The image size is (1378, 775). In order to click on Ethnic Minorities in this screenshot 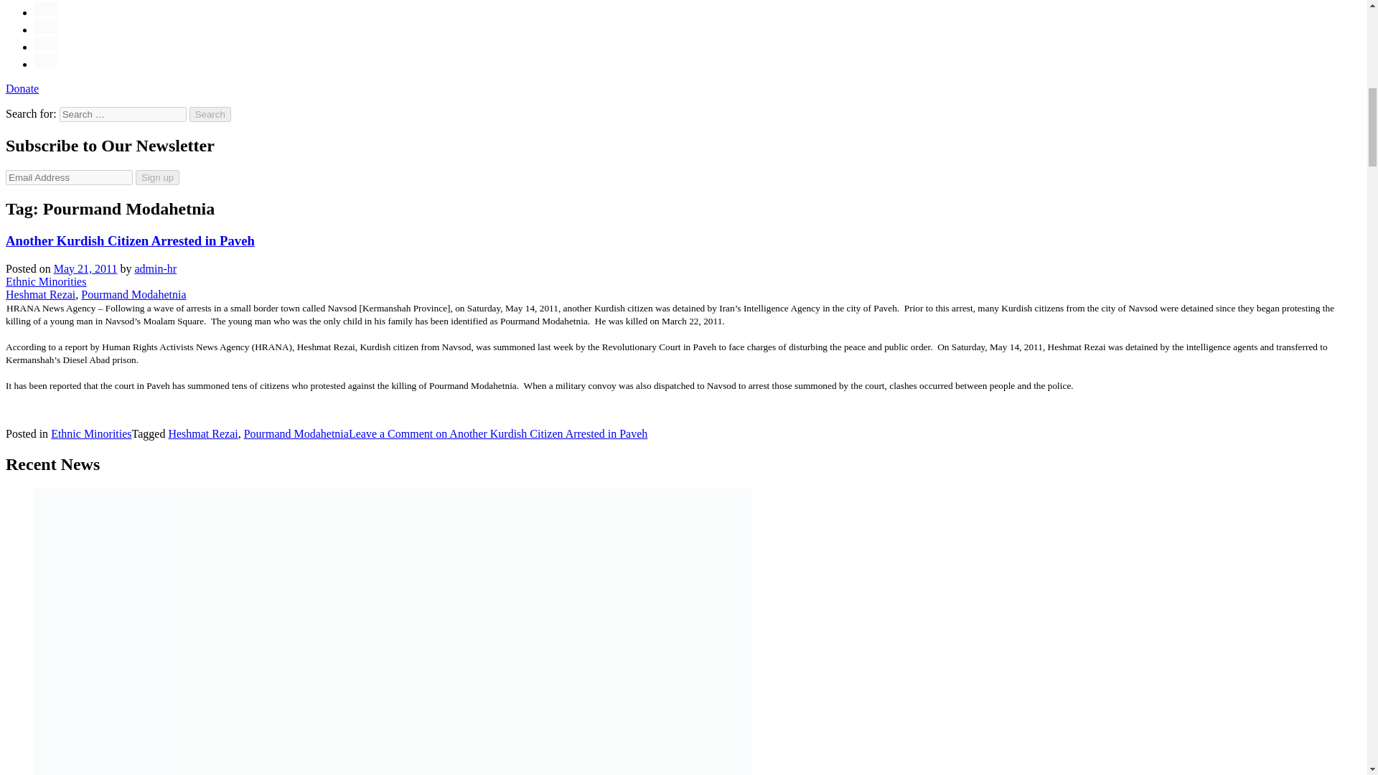, I will do `click(45, 281)`.